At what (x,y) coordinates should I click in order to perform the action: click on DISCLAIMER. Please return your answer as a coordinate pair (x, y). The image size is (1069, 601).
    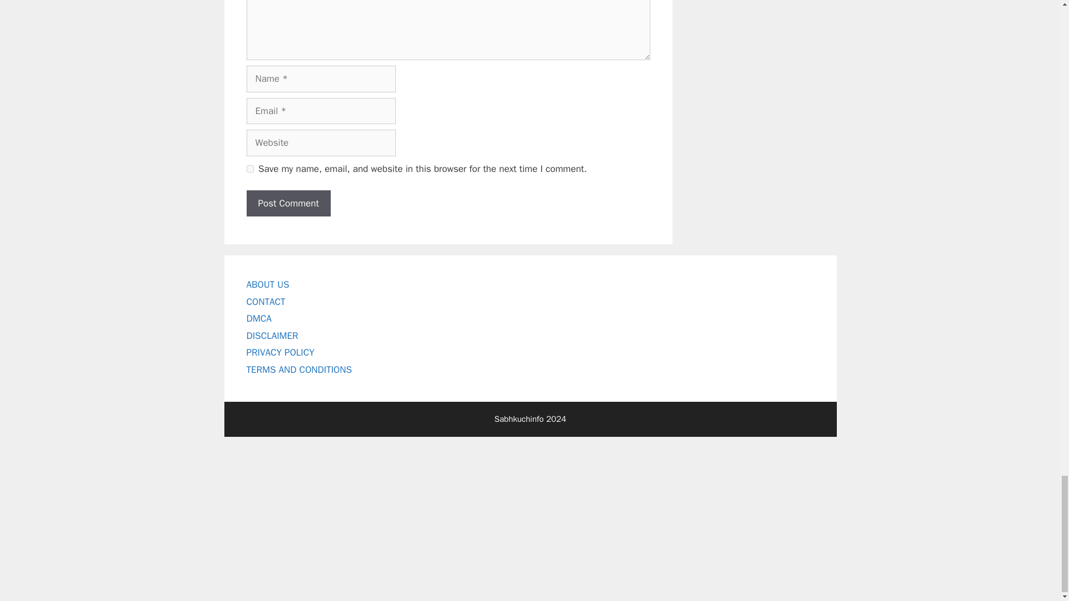
    Looking at the image, I should click on (272, 336).